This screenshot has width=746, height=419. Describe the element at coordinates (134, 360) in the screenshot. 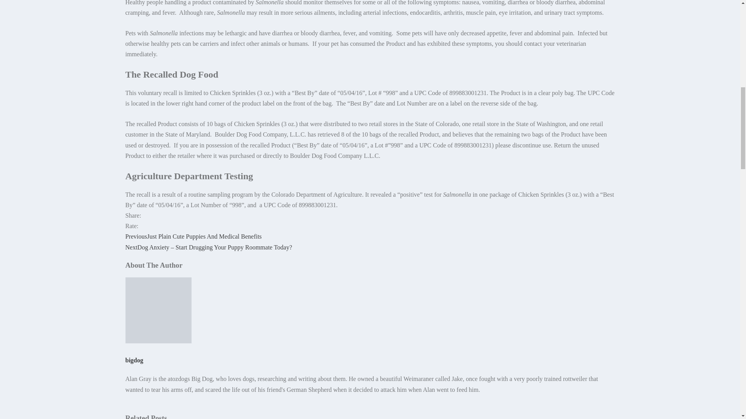

I see `View all posts by bigdog` at that location.